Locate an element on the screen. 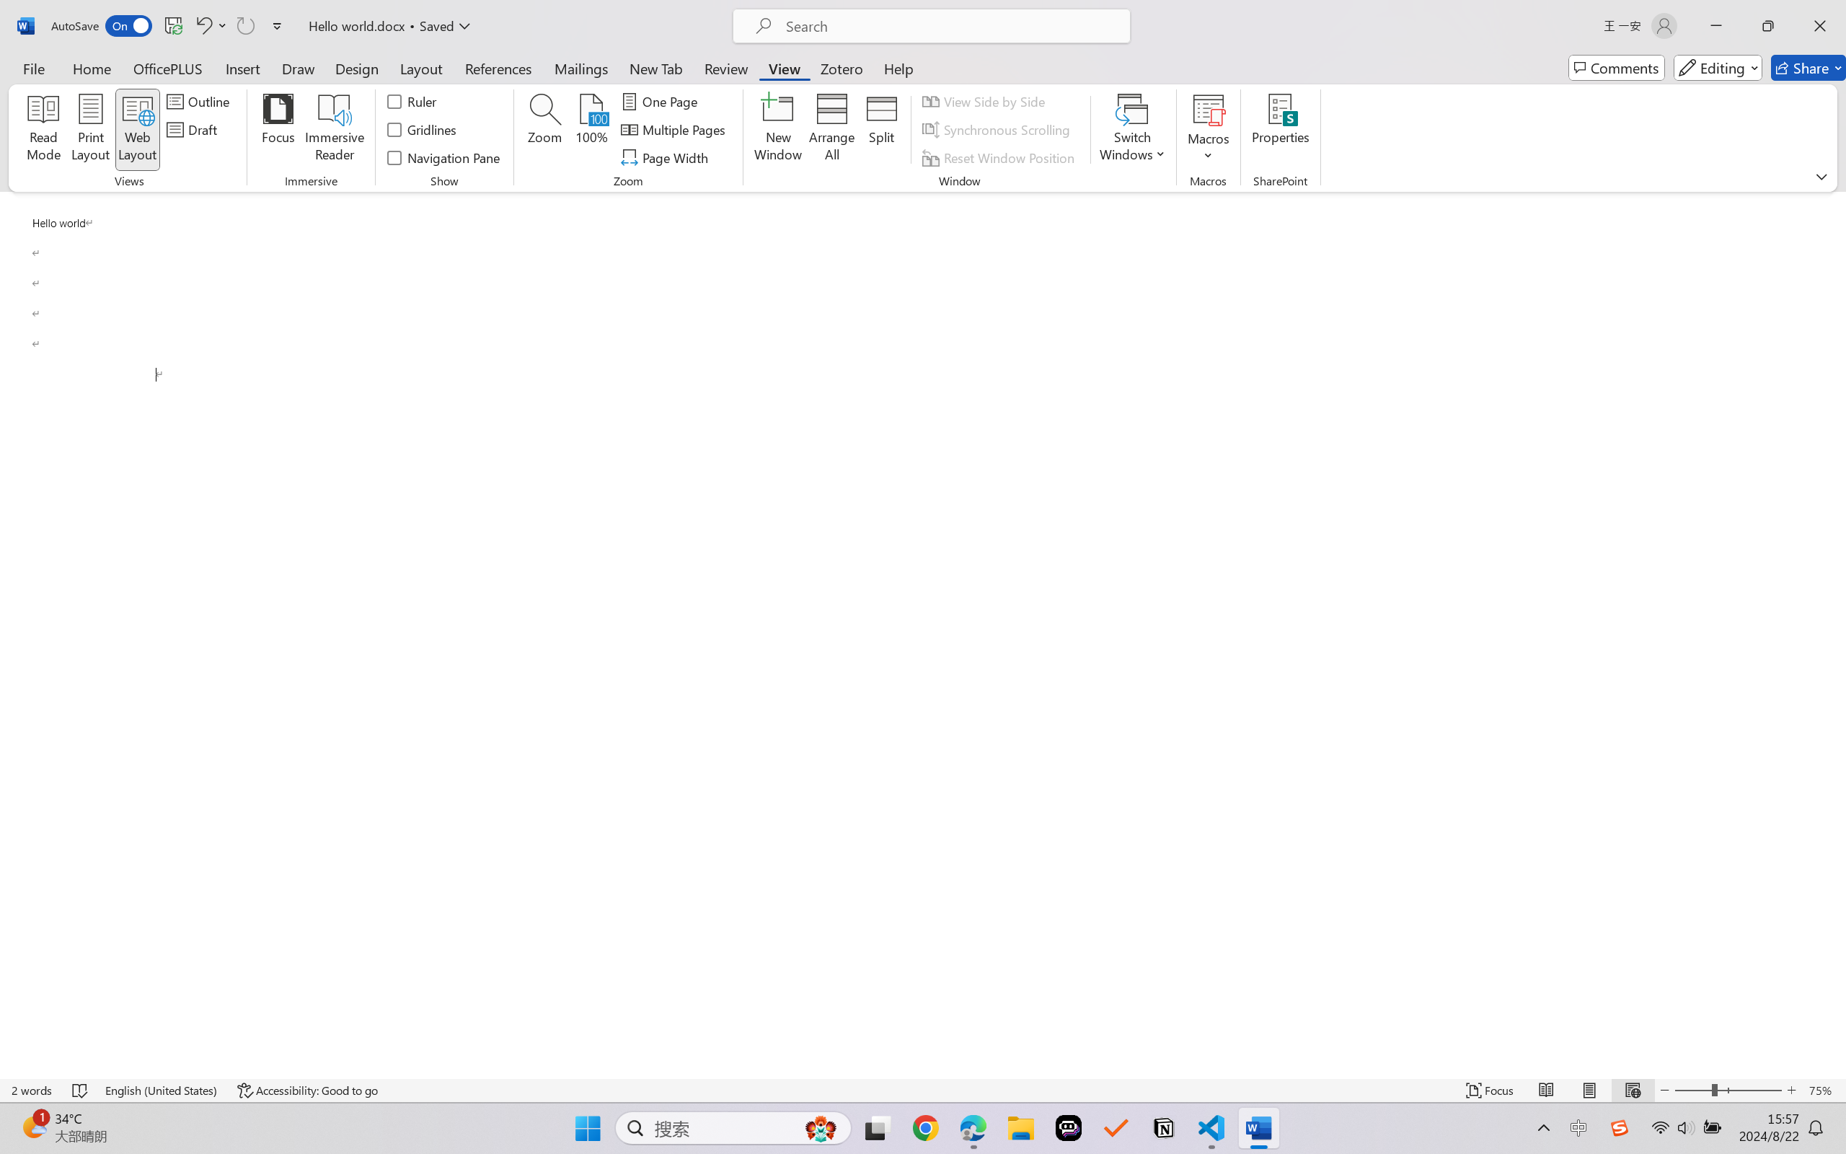 The height and width of the screenshot is (1154, 1846). Language English (United States) is located at coordinates (162, 1091).